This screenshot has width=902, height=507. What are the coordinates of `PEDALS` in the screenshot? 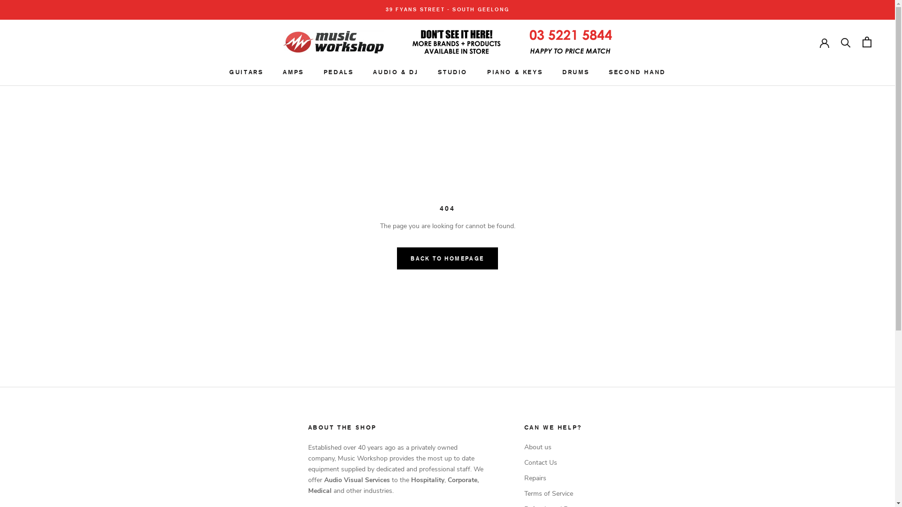 It's located at (339, 72).